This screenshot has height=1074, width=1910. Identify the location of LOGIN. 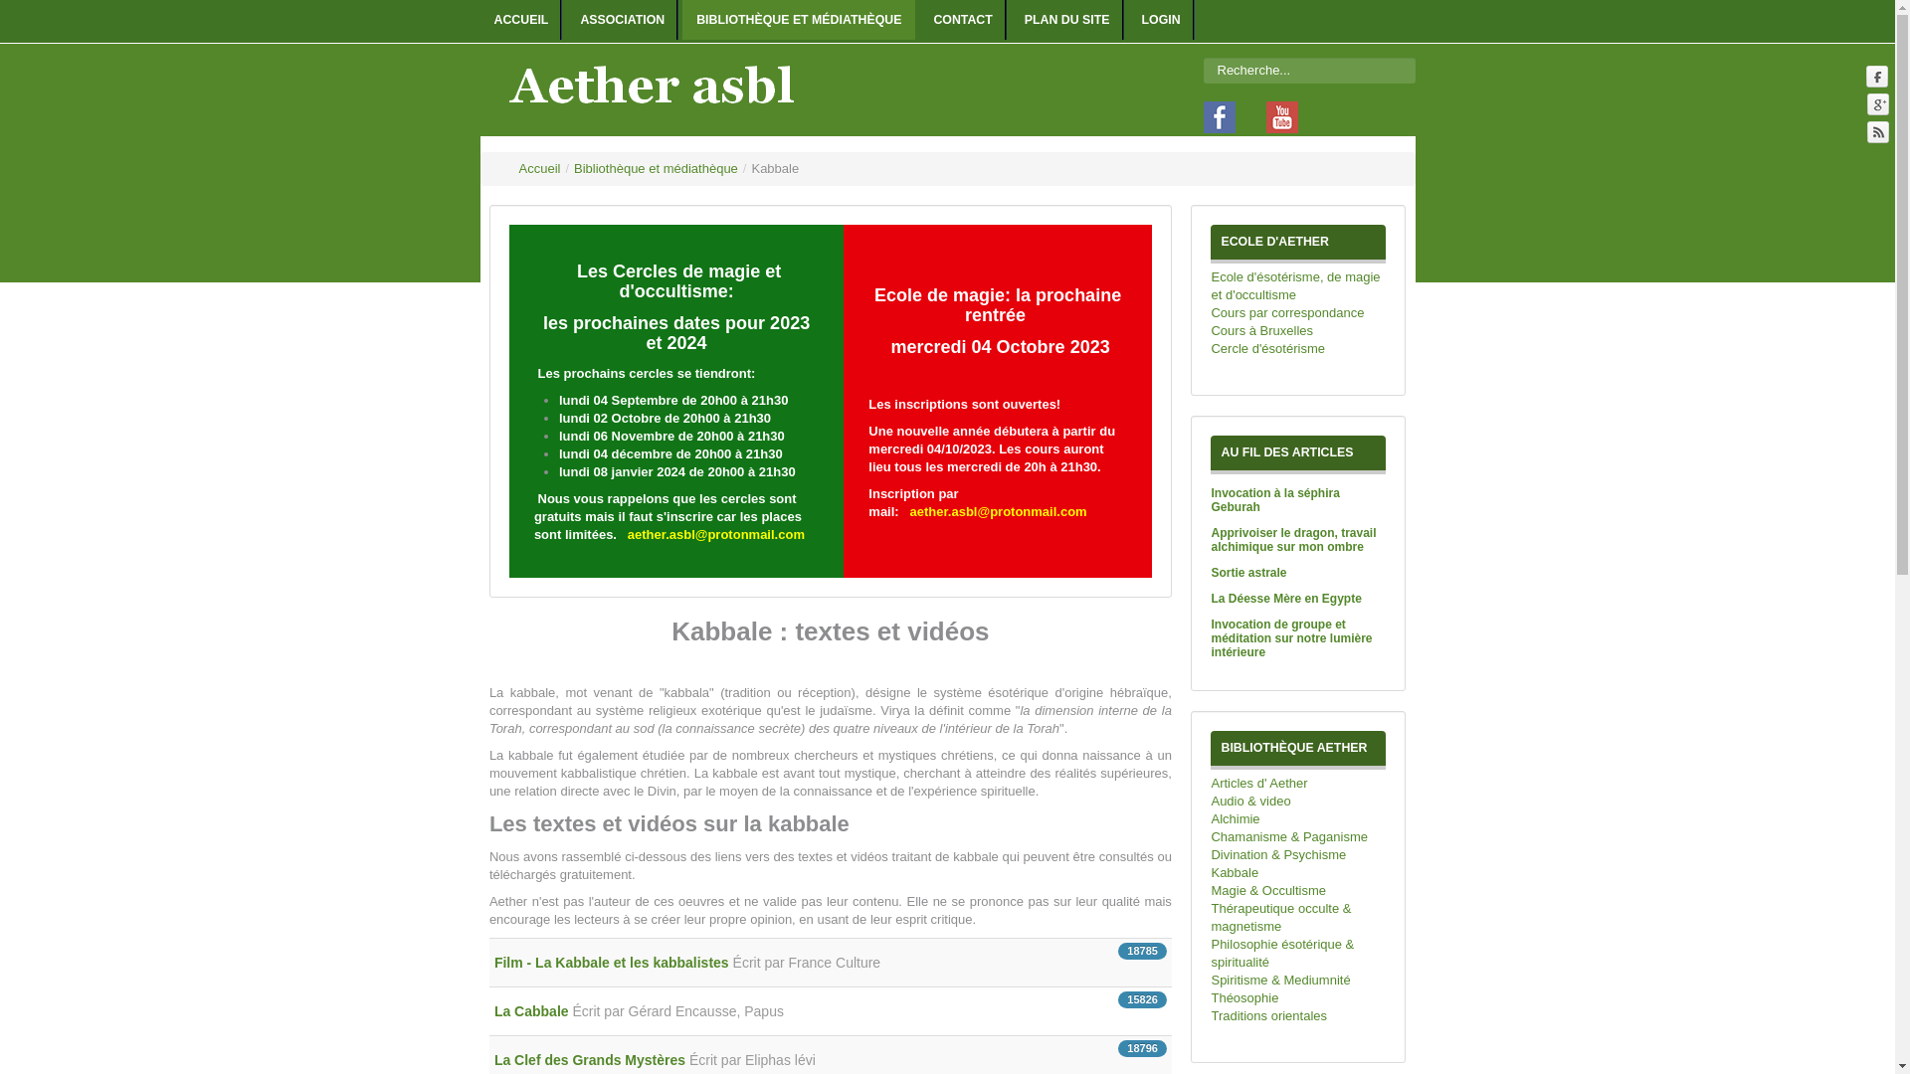
(1162, 20).